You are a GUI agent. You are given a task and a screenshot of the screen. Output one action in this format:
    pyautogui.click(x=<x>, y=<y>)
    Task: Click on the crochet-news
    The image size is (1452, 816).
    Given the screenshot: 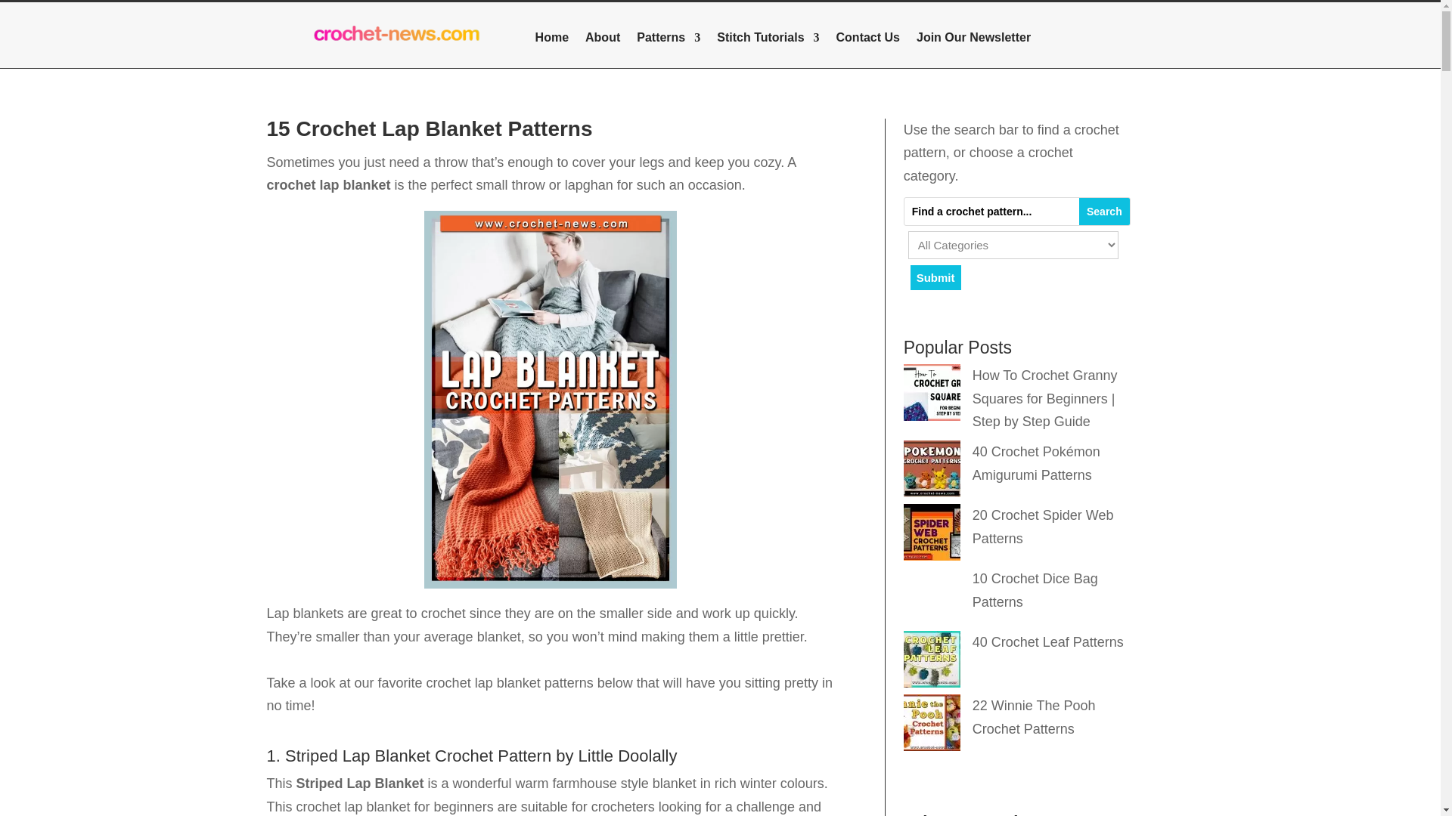 What is the action you would take?
    pyautogui.click(x=396, y=35)
    